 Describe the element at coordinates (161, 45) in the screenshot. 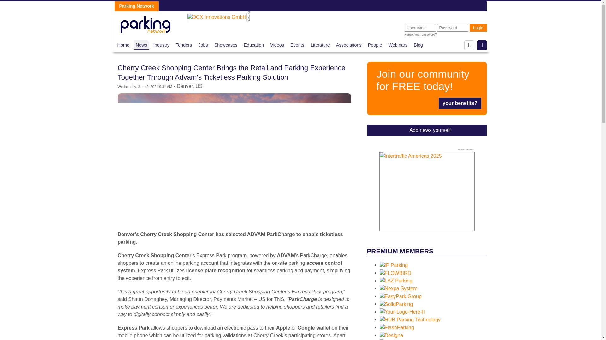

I see `Industry` at that location.